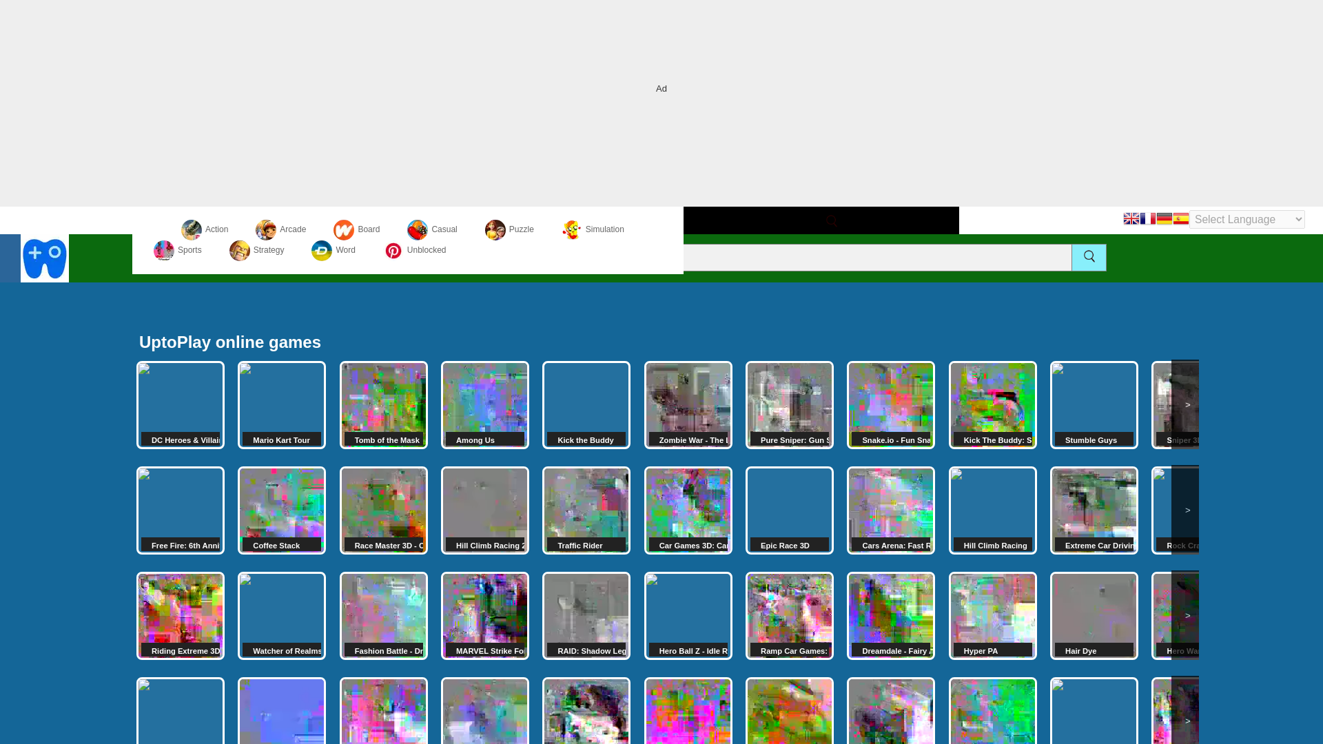  I want to click on Arcade, so click(280, 229).